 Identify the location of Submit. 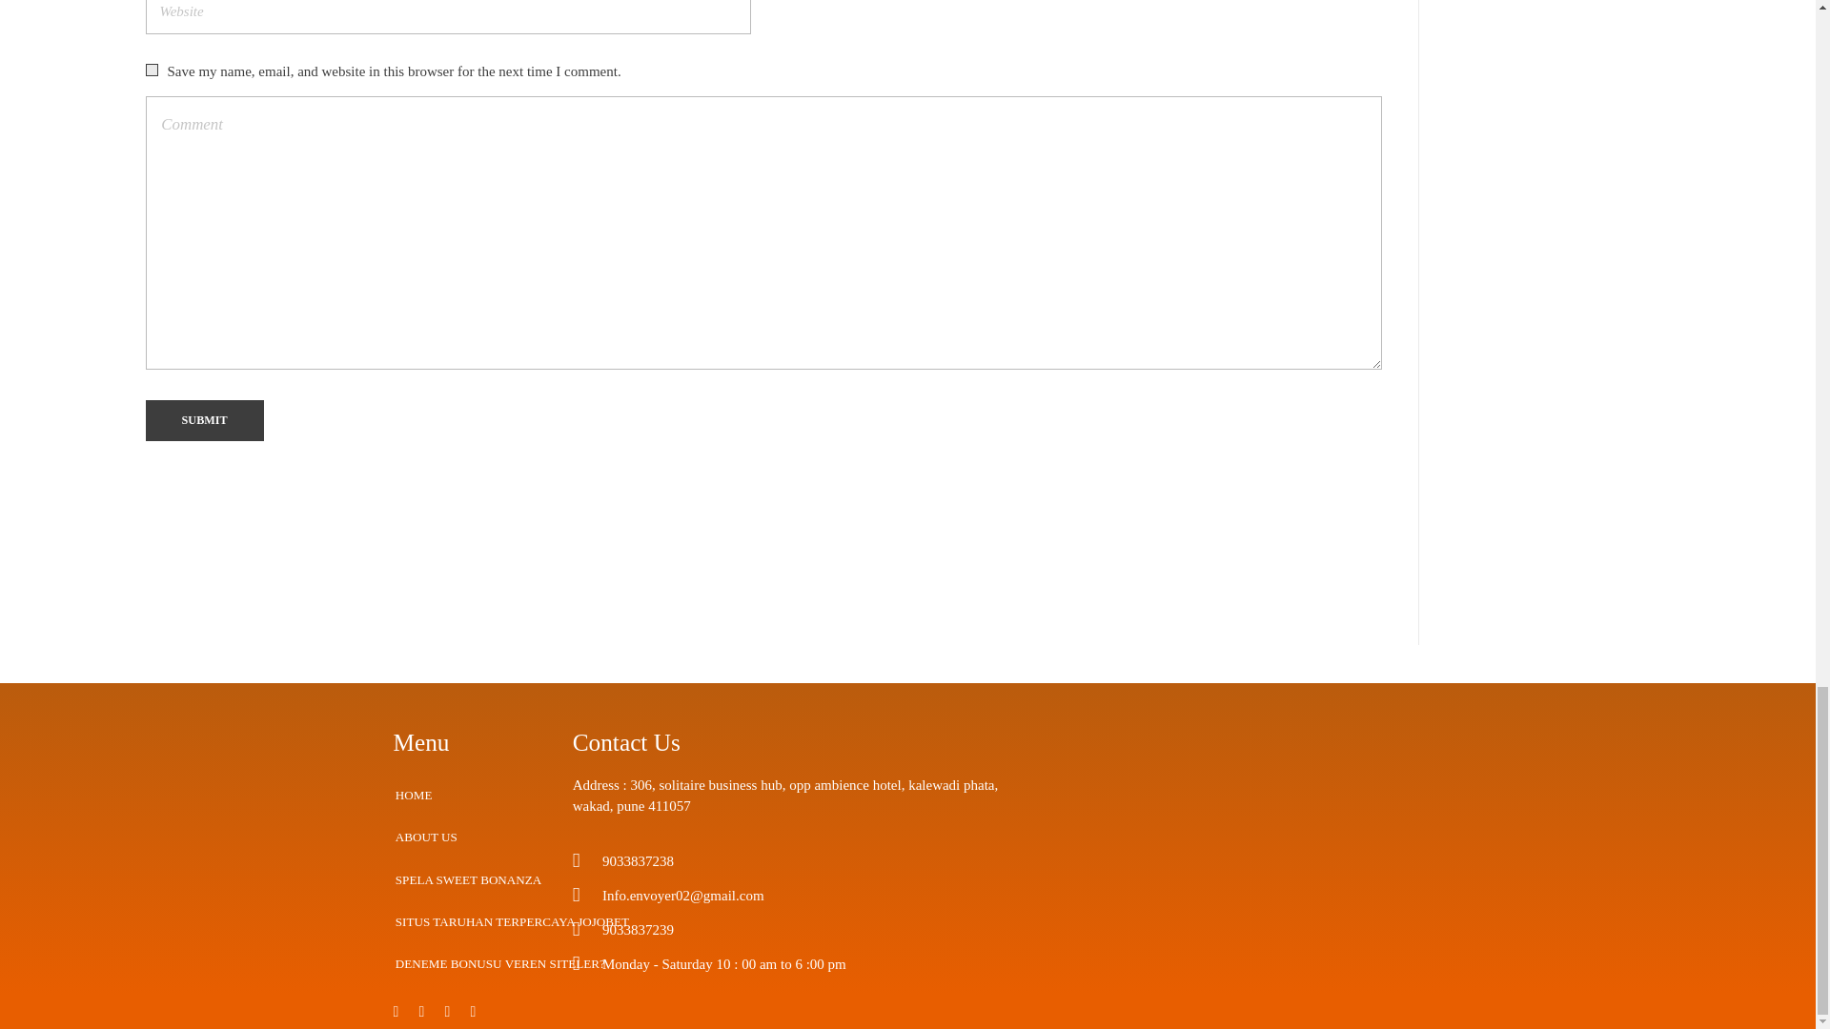
(204, 421).